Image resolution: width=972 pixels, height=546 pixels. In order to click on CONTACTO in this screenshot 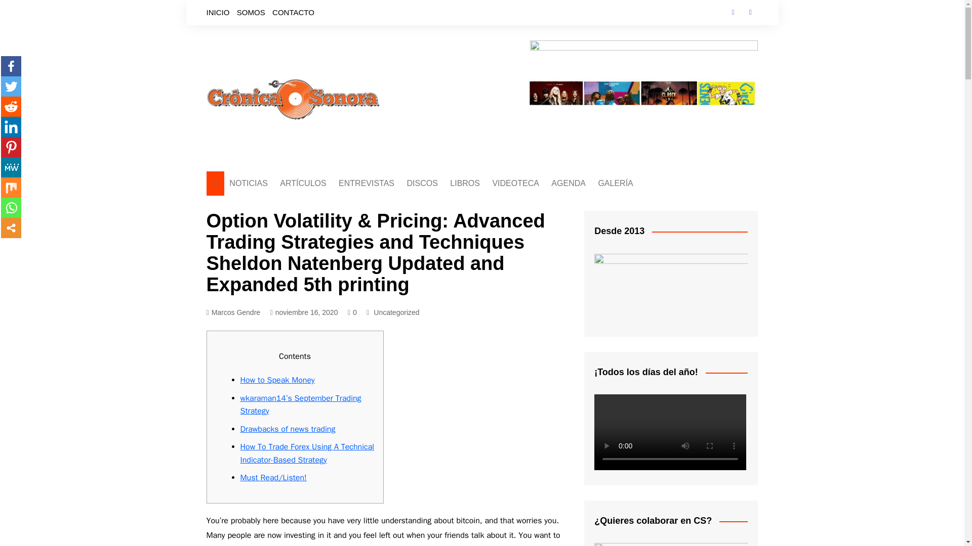, I will do `click(293, 12)`.